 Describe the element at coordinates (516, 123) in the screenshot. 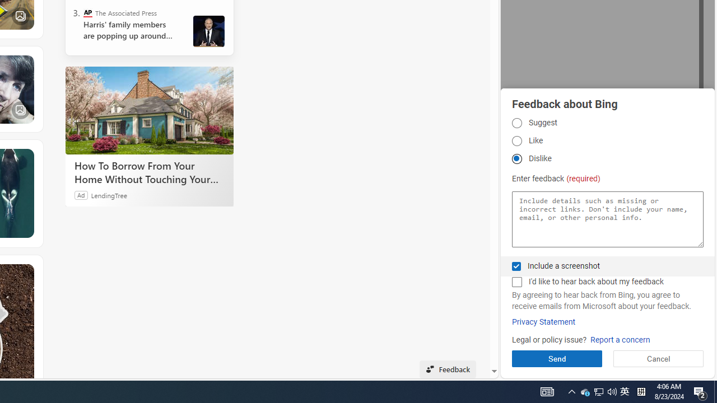

I see `Suggest Suggest` at that location.